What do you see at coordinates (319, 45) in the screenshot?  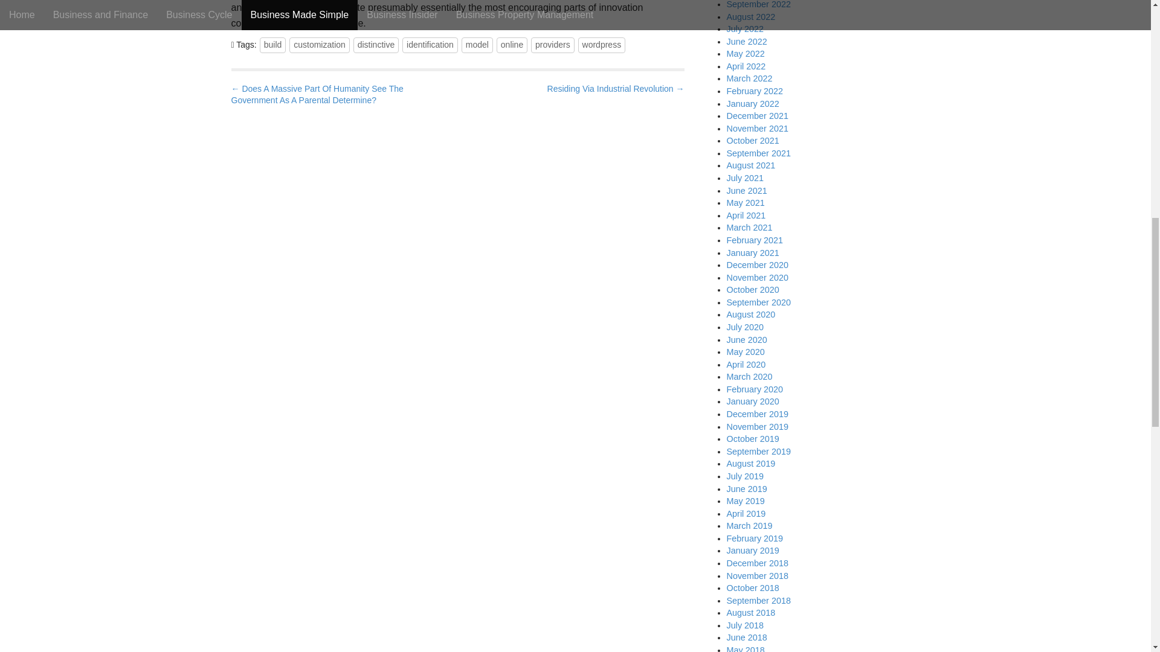 I see `customization` at bounding box center [319, 45].